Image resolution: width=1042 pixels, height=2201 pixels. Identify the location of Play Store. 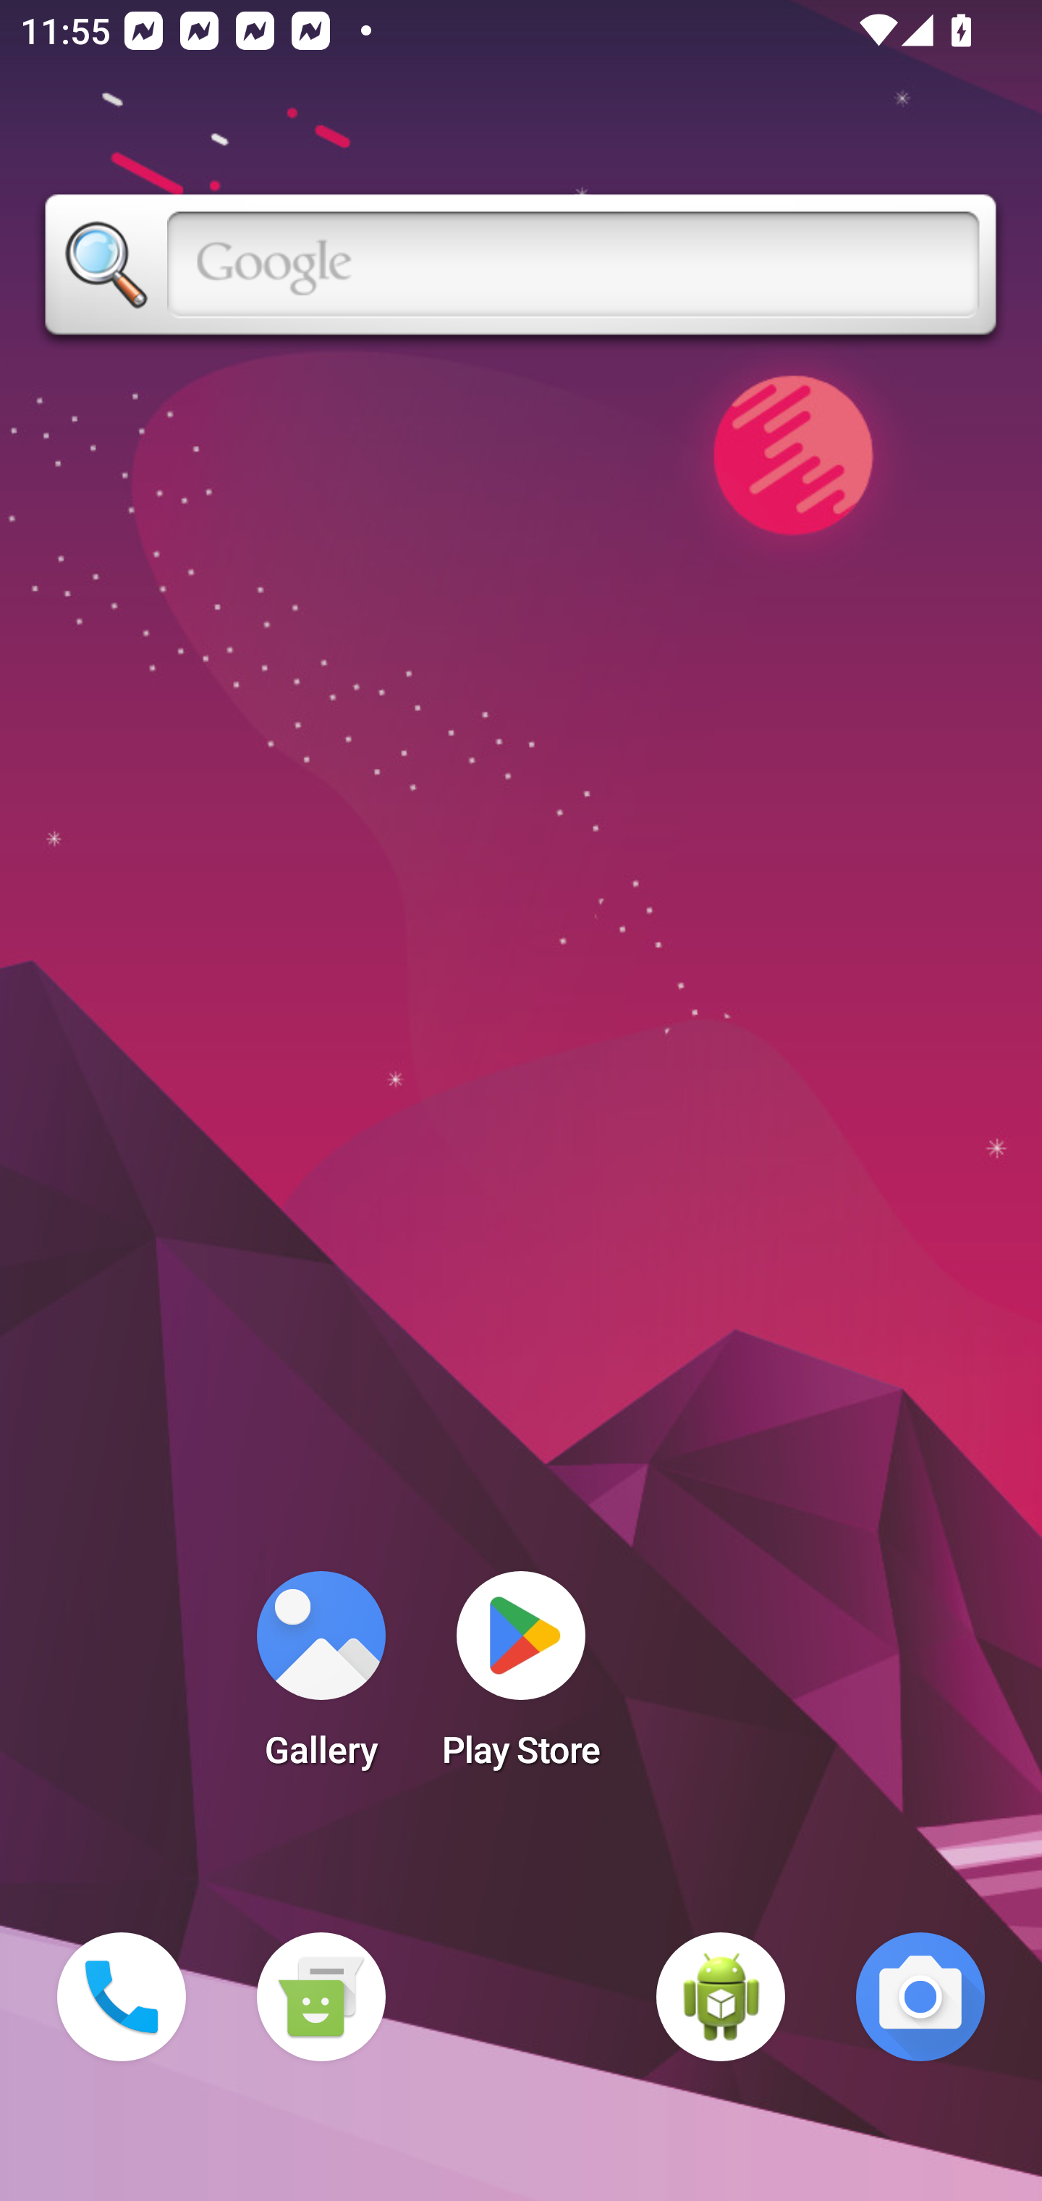
(521, 1678).